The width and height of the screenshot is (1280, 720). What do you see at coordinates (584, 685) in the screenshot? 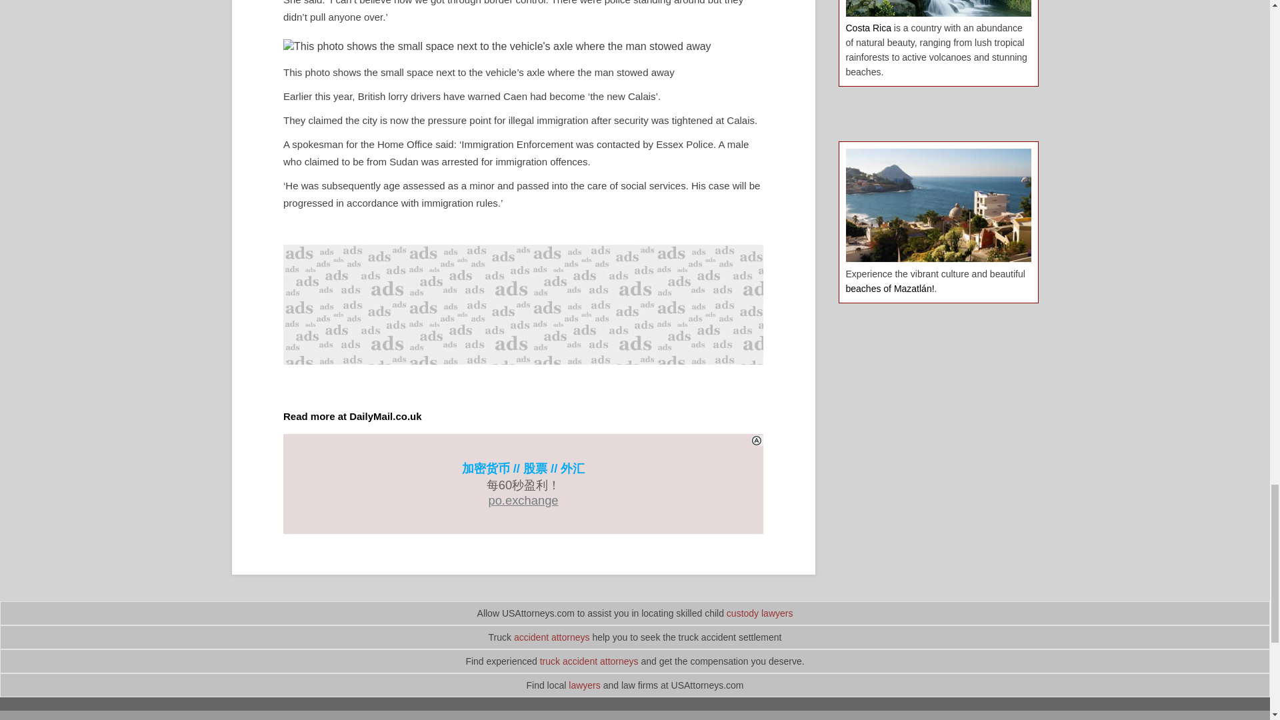
I see `lawyers` at bounding box center [584, 685].